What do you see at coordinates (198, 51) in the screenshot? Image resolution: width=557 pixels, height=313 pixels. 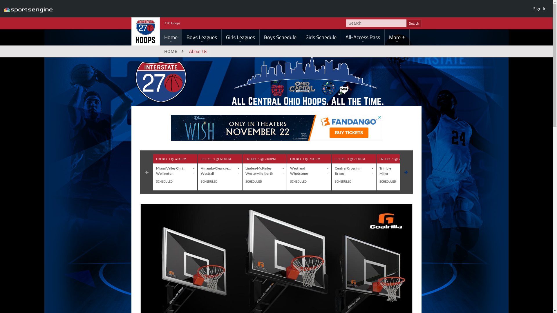 I see `About Us` at bounding box center [198, 51].